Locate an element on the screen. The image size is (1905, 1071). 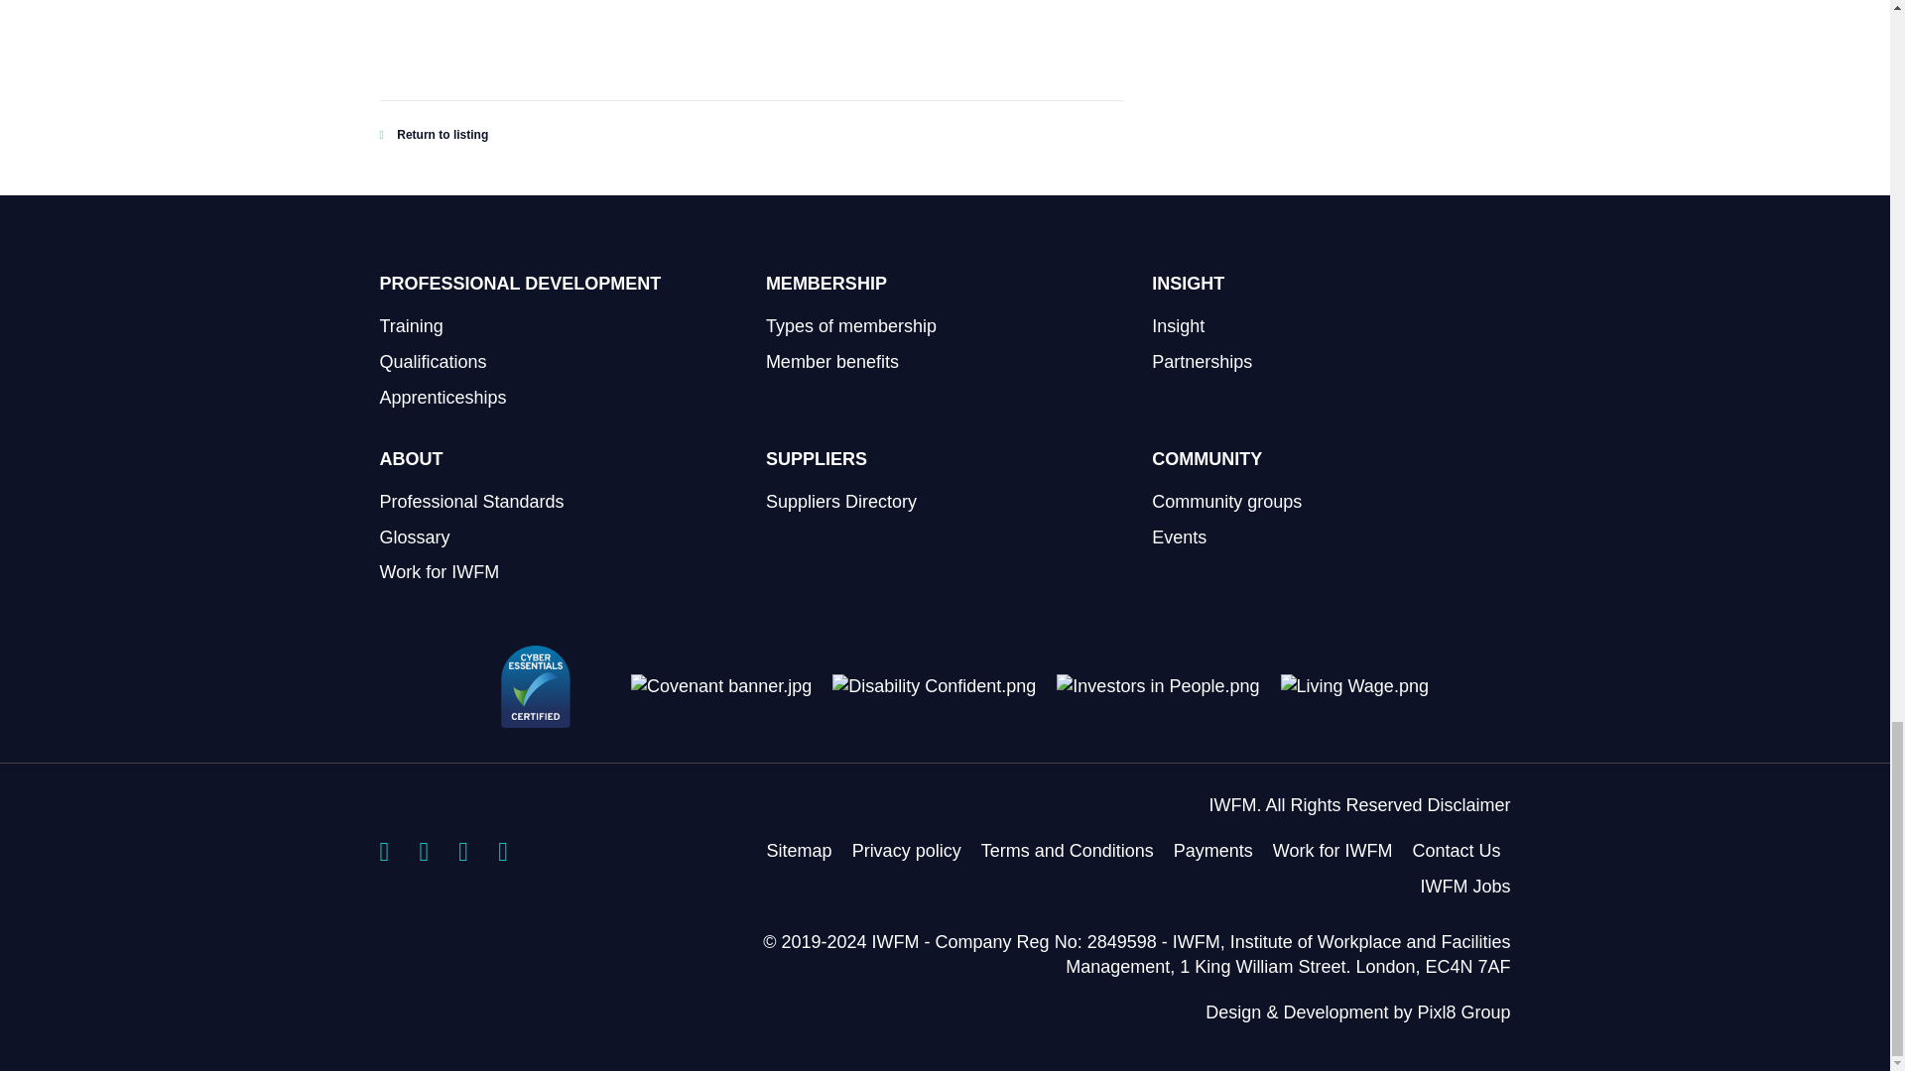
Work for IWFM is located at coordinates (439, 572).